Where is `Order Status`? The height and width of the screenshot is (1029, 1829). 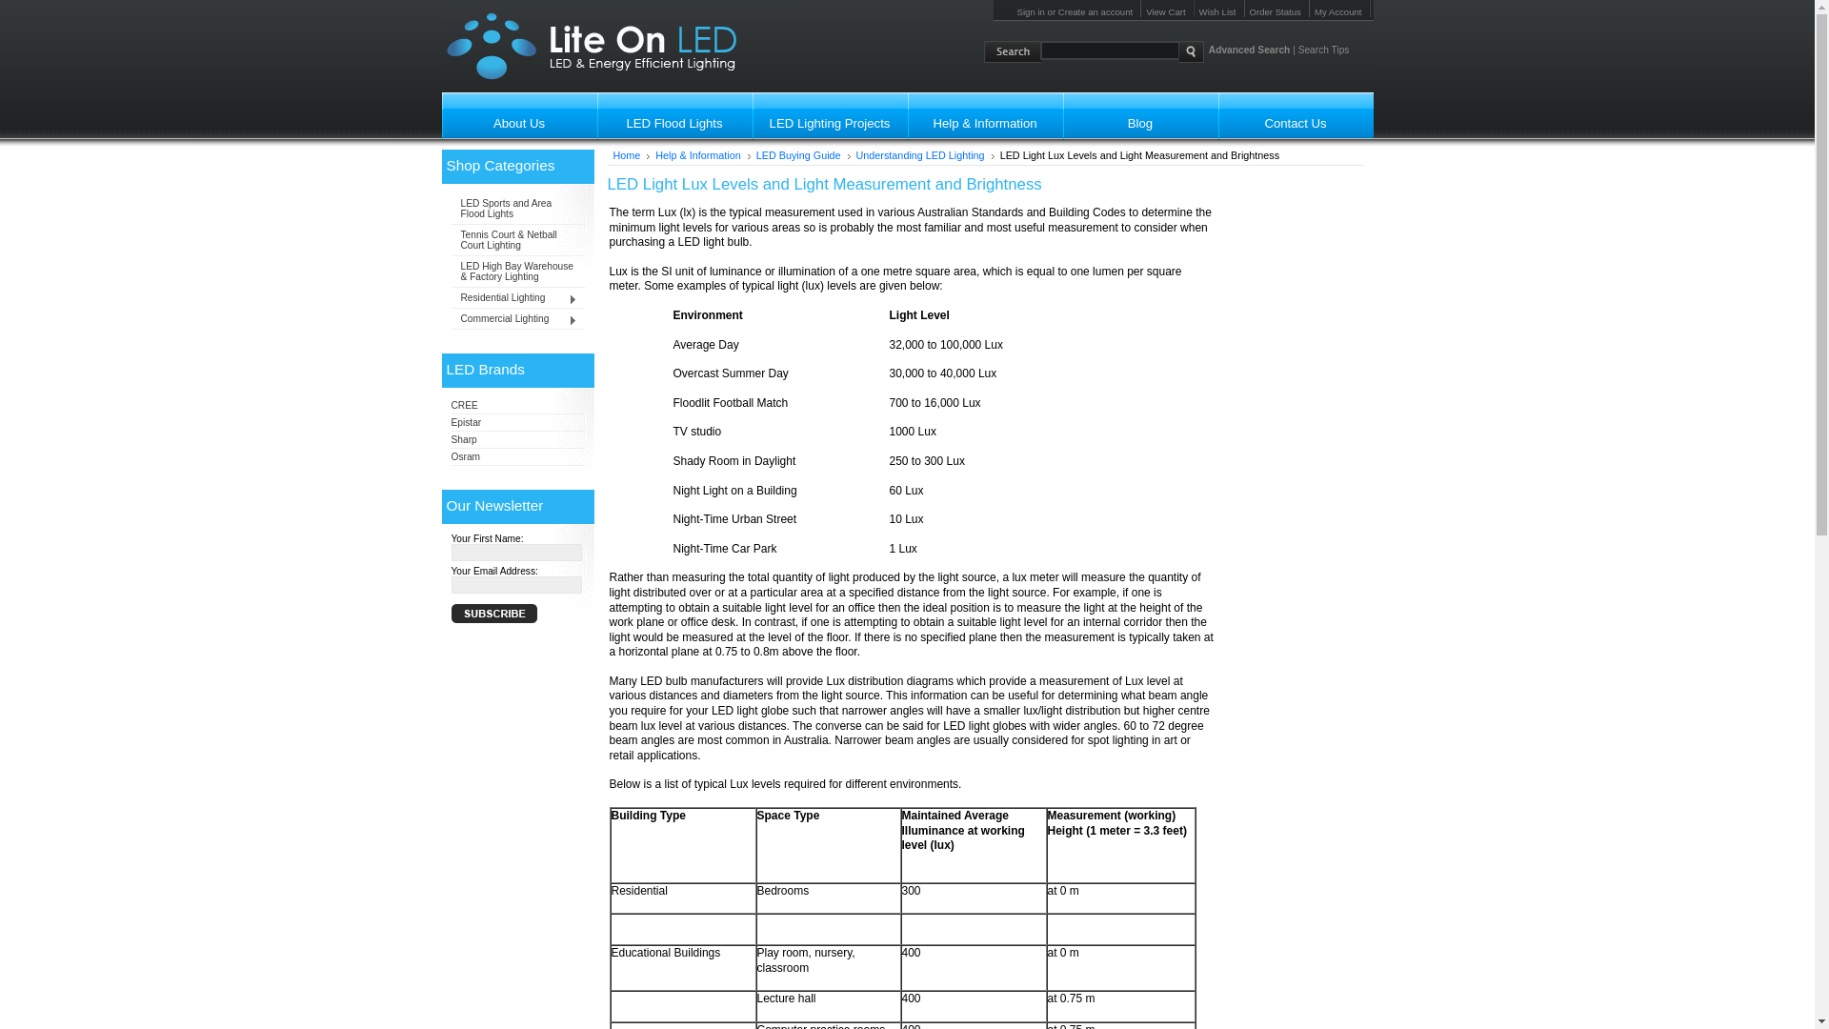
Order Status is located at coordinates (1277, 11).